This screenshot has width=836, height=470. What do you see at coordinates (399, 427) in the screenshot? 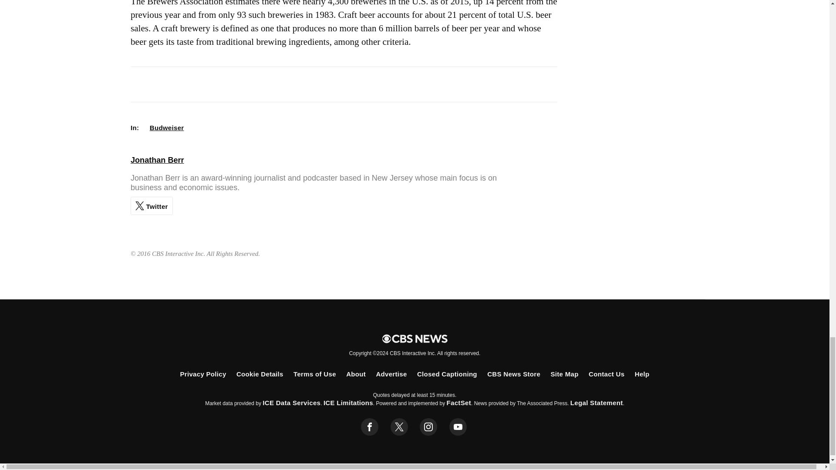
I see `twitter` at bounding box center [399, 427].